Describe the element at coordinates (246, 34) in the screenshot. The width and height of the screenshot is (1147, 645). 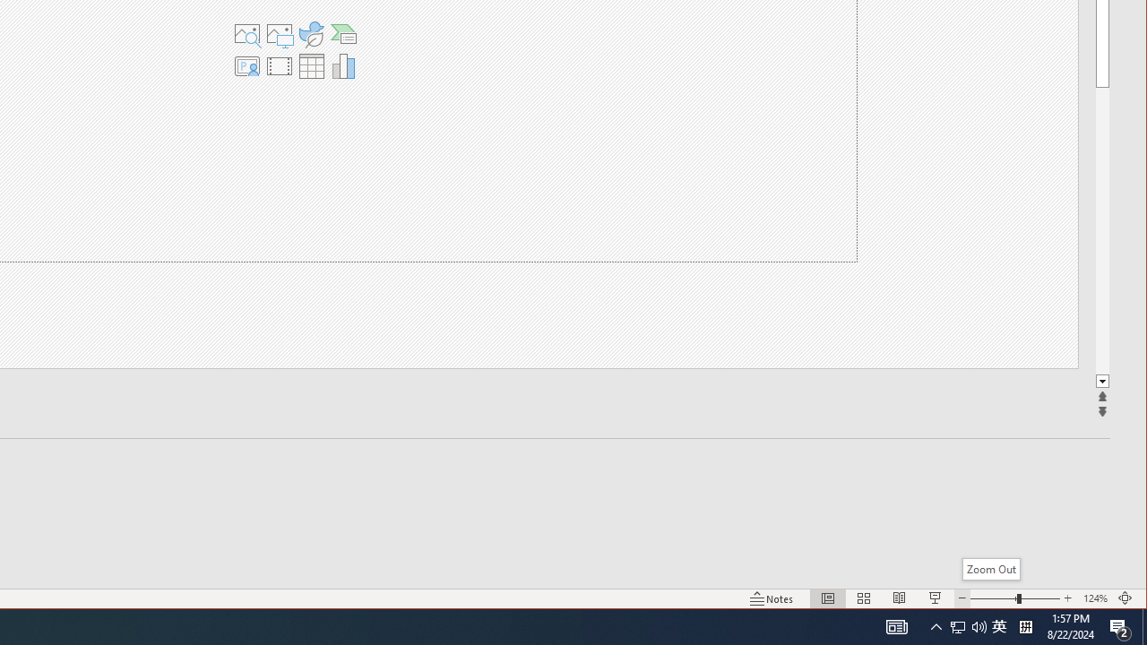
I see `Stock Images` at that location.